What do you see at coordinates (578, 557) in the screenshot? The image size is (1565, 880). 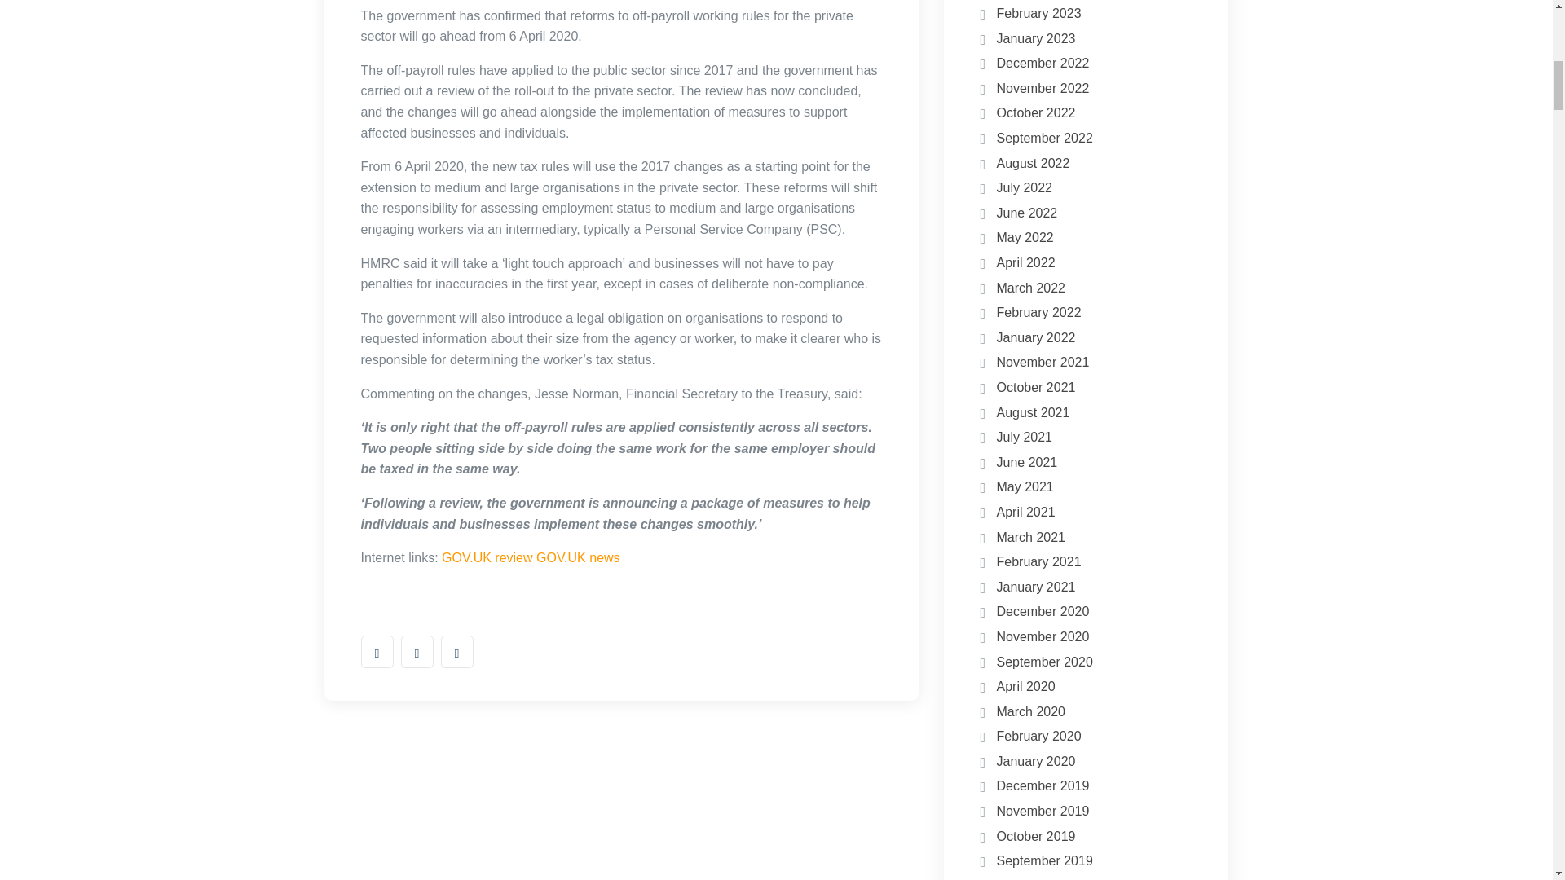 I see `GOV.UK news` at bounding box center [578, 557].